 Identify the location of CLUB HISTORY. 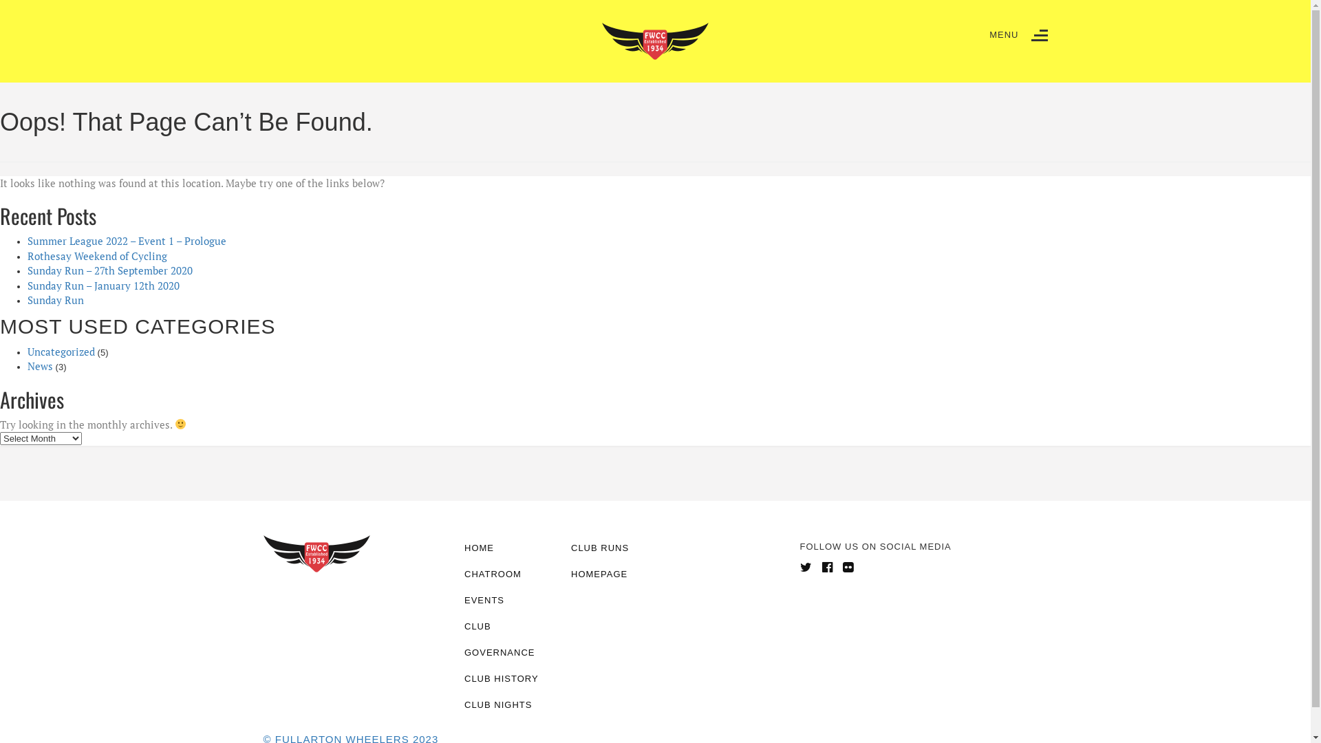
(508, 679).